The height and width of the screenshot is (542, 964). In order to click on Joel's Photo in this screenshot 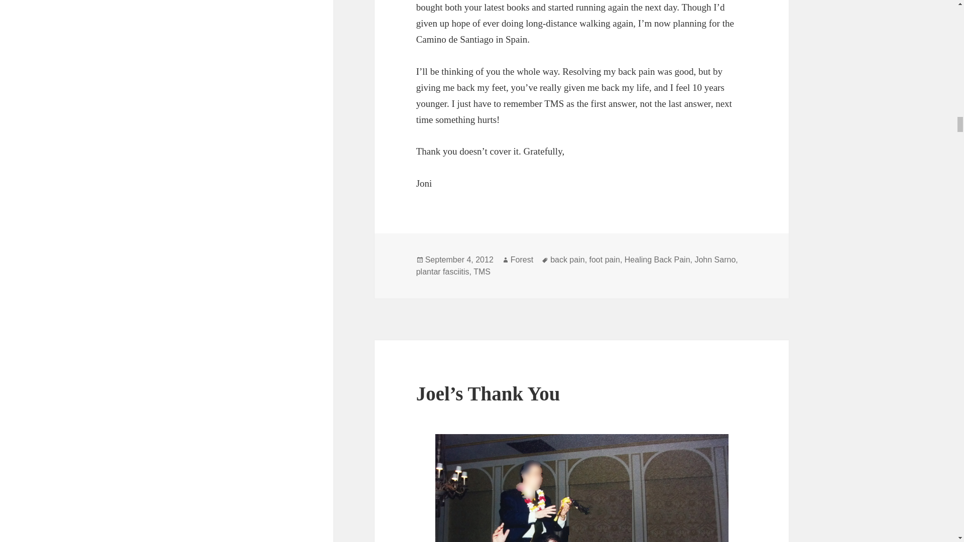, I will do `click(582, 488)`.